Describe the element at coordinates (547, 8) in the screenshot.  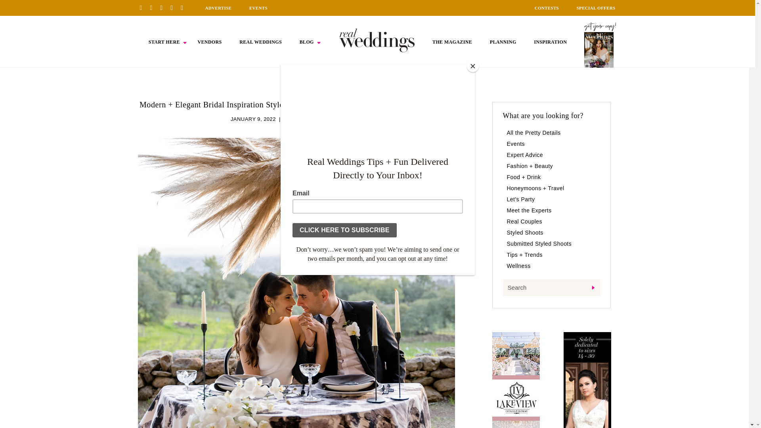
I see `CONTESTS` at that location.